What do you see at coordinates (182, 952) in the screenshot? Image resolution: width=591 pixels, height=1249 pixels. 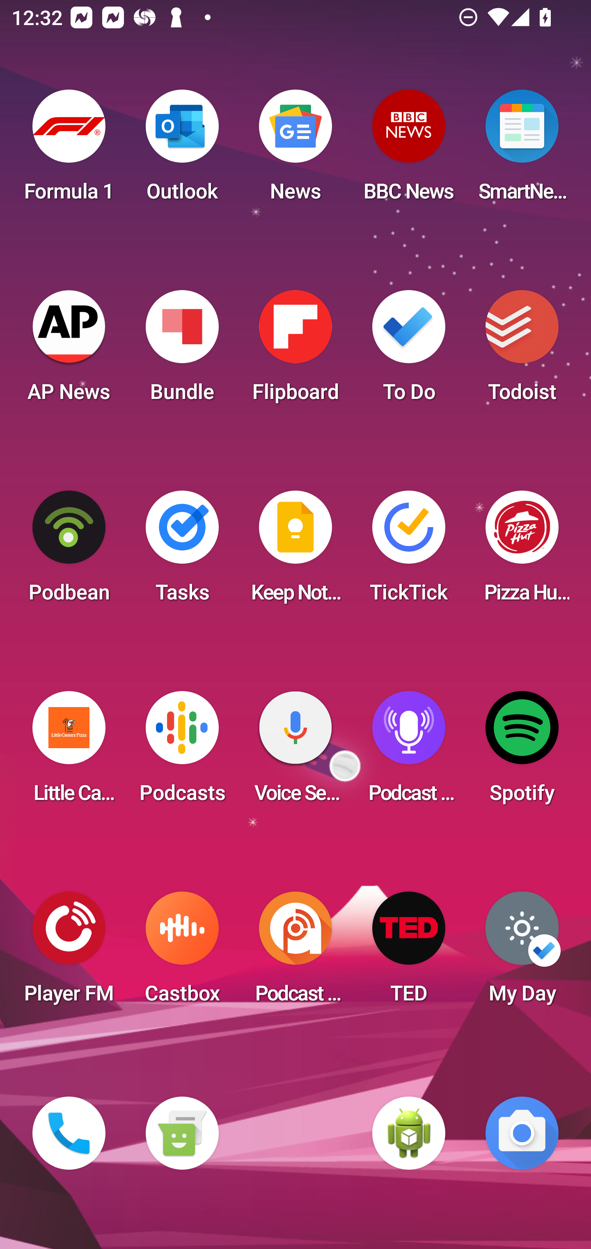 I see `Castbox` at bounding box center [182, 952].